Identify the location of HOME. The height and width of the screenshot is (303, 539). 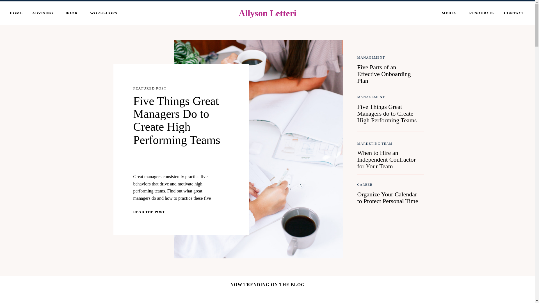
(15, 14).